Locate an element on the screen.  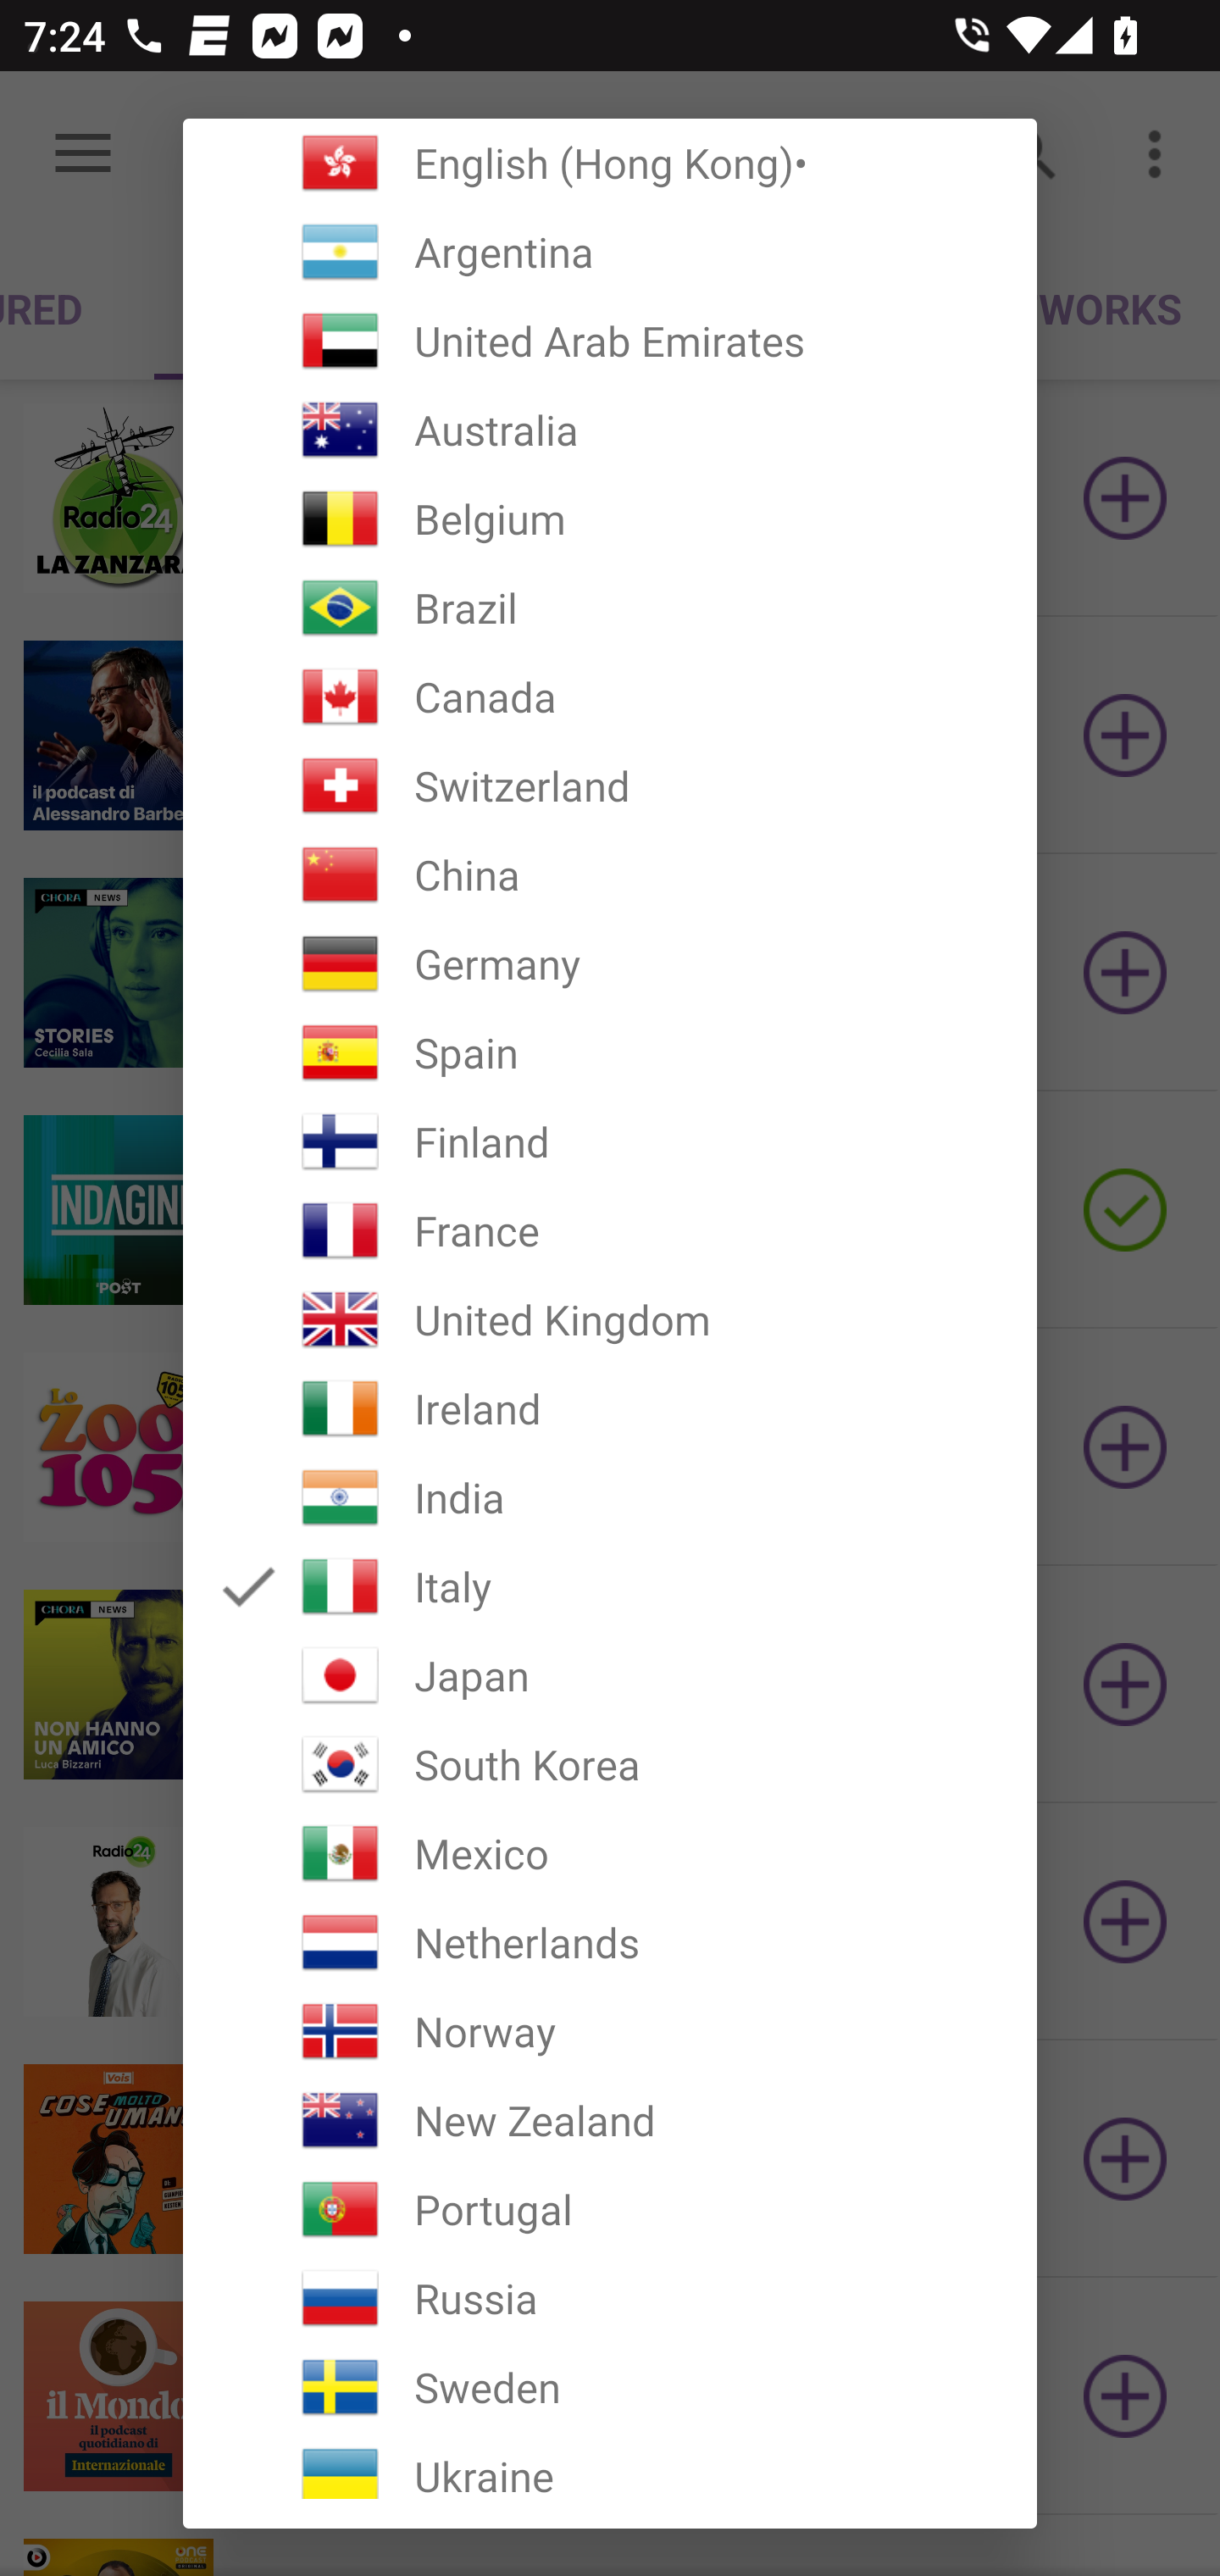
Ireland is located at coordinates (610, 1408).